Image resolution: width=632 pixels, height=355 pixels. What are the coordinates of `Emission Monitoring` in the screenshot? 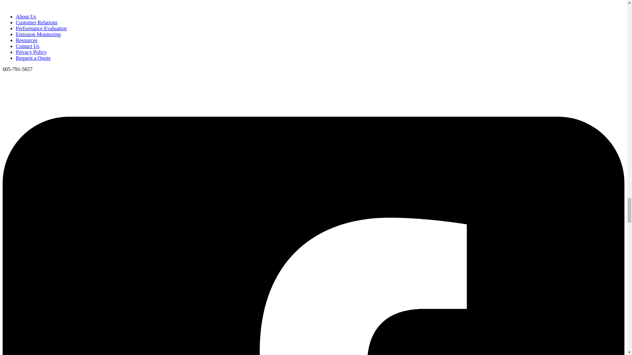 It's located at (38, 34).